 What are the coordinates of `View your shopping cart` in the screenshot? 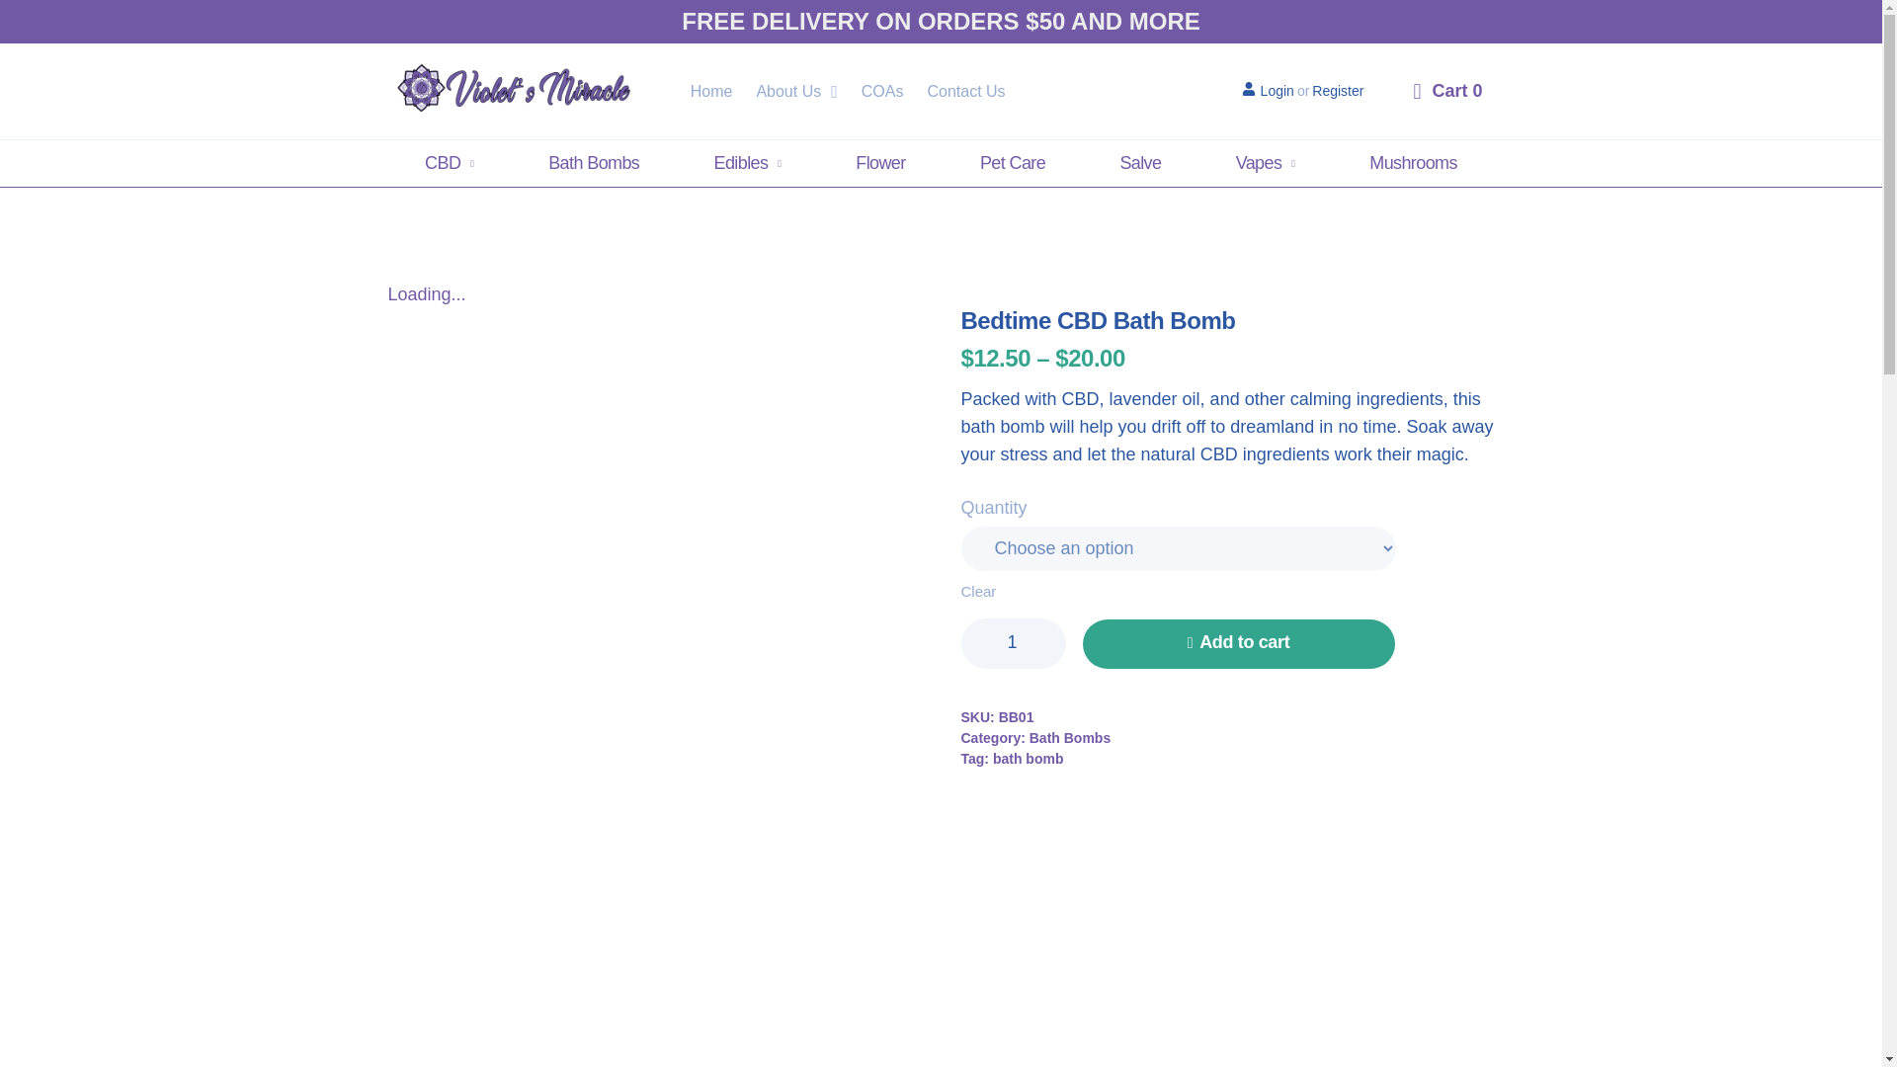 It's located at (1446, 105).